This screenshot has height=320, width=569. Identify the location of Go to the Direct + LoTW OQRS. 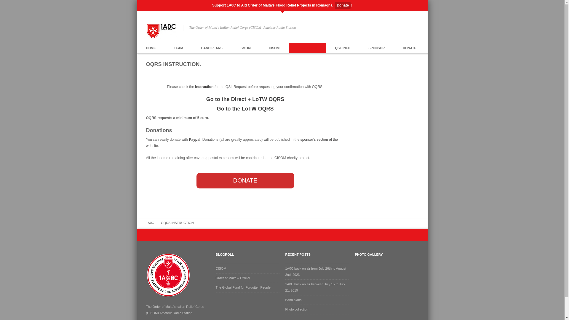
(245, 99).